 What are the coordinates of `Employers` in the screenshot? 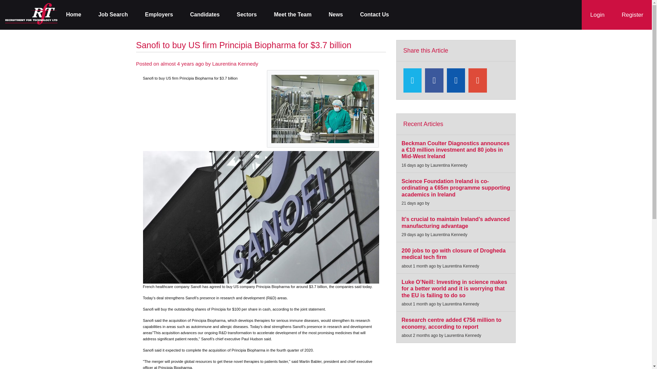 It's located at (159, 15).